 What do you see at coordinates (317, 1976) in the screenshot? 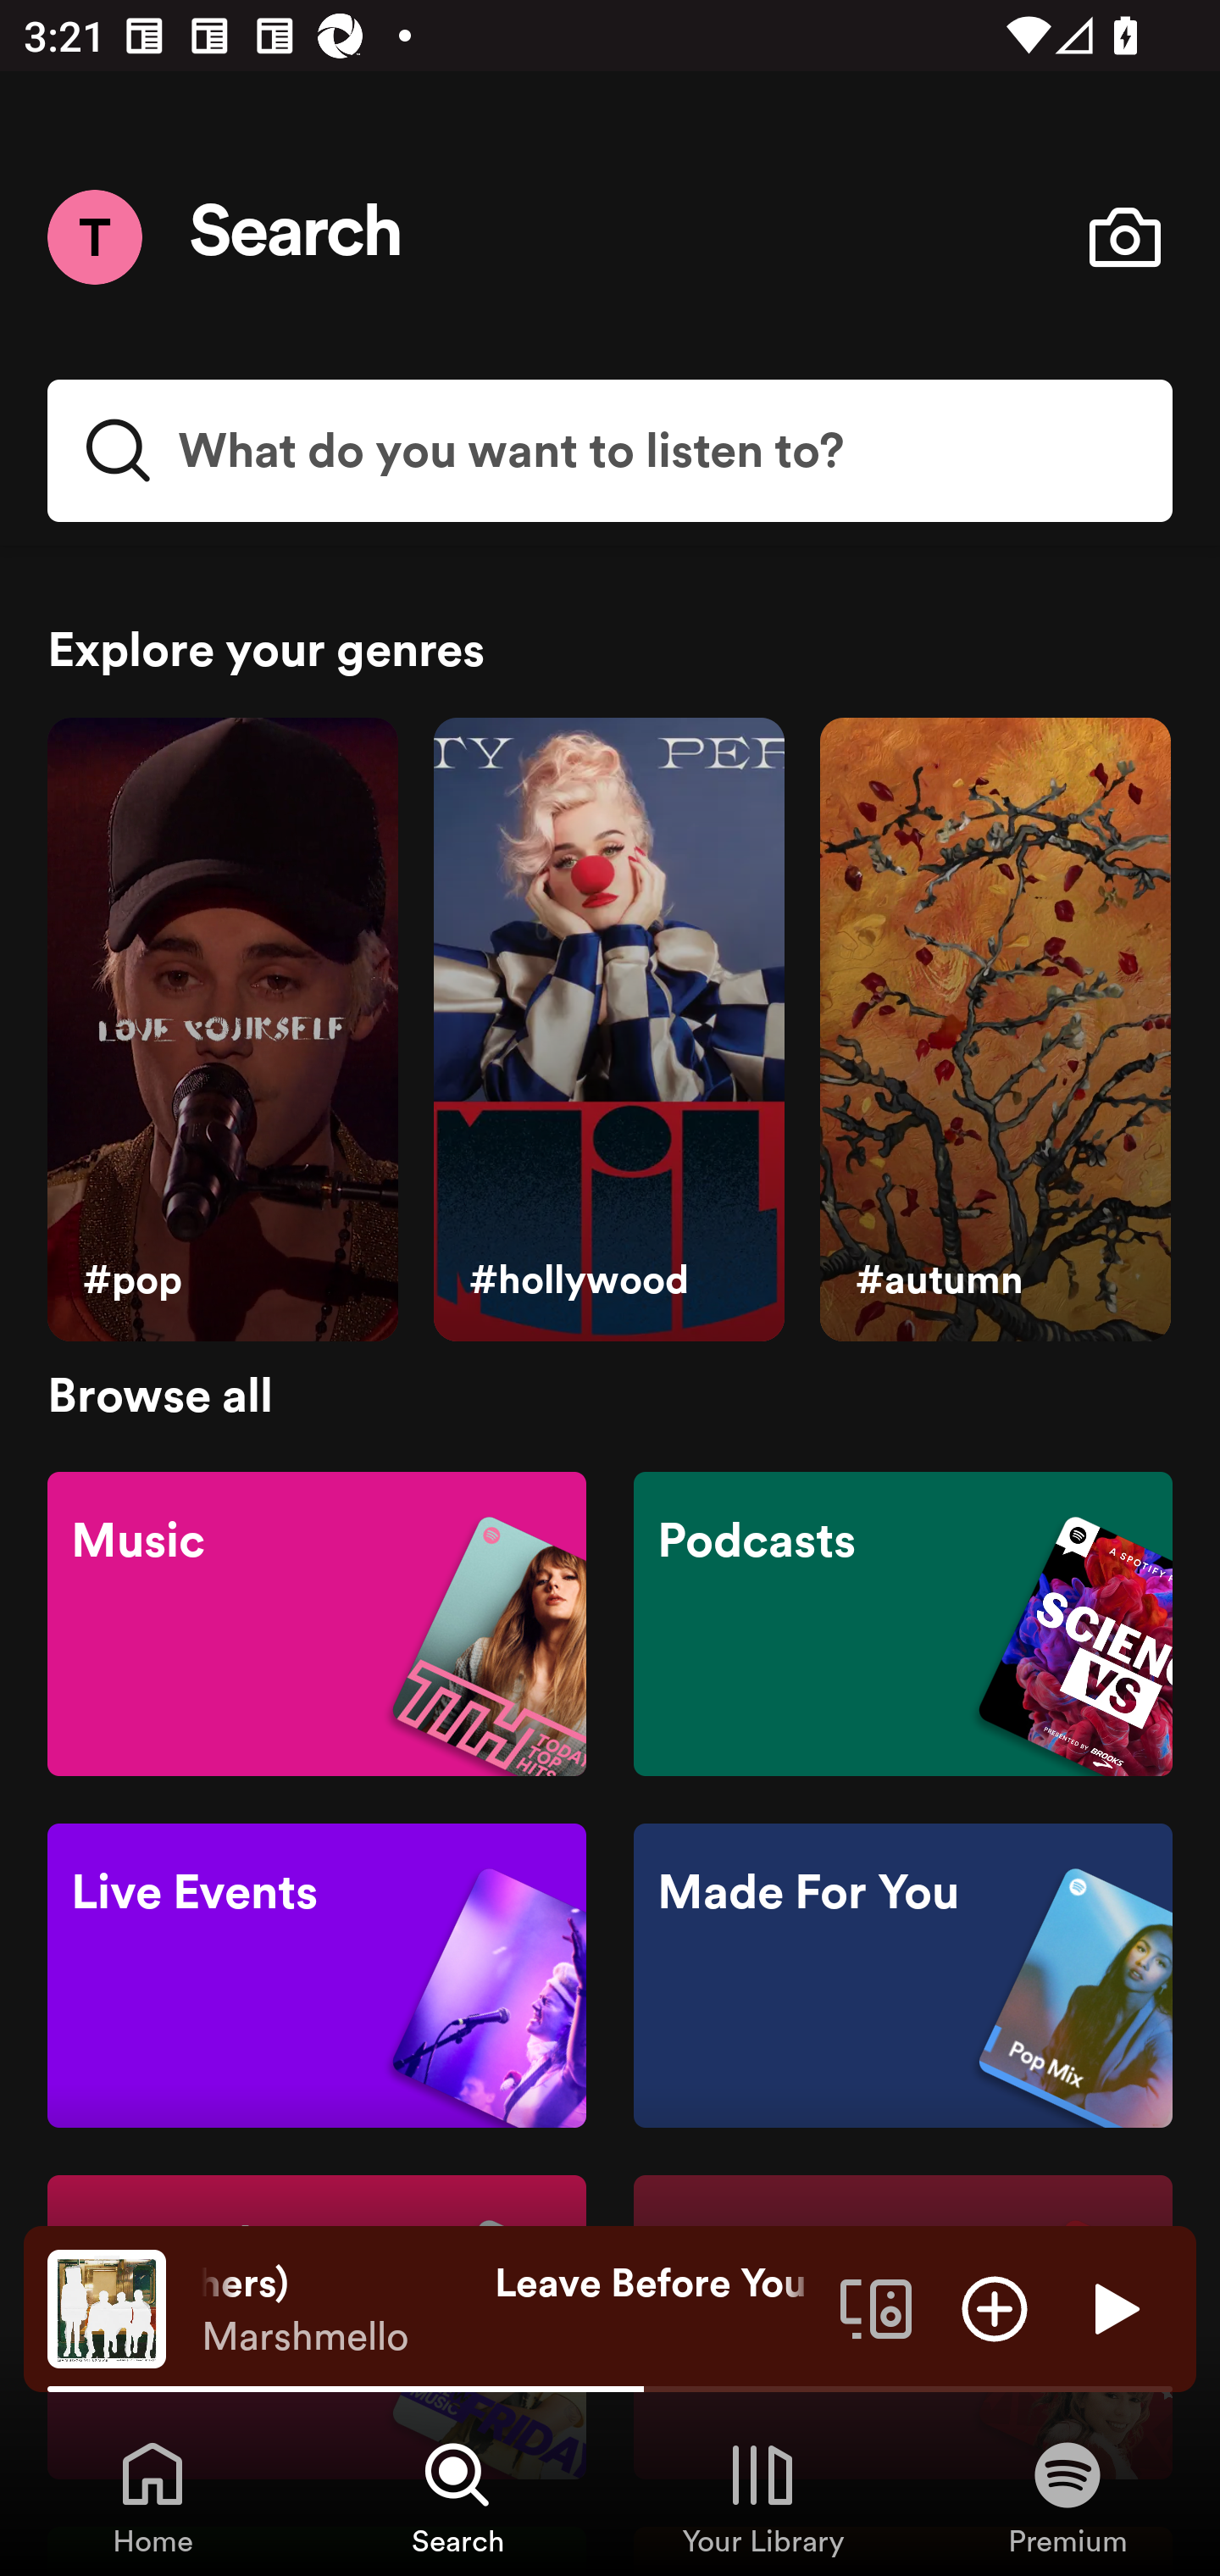
I see `Live Events` at bounding box center [317, 1976].